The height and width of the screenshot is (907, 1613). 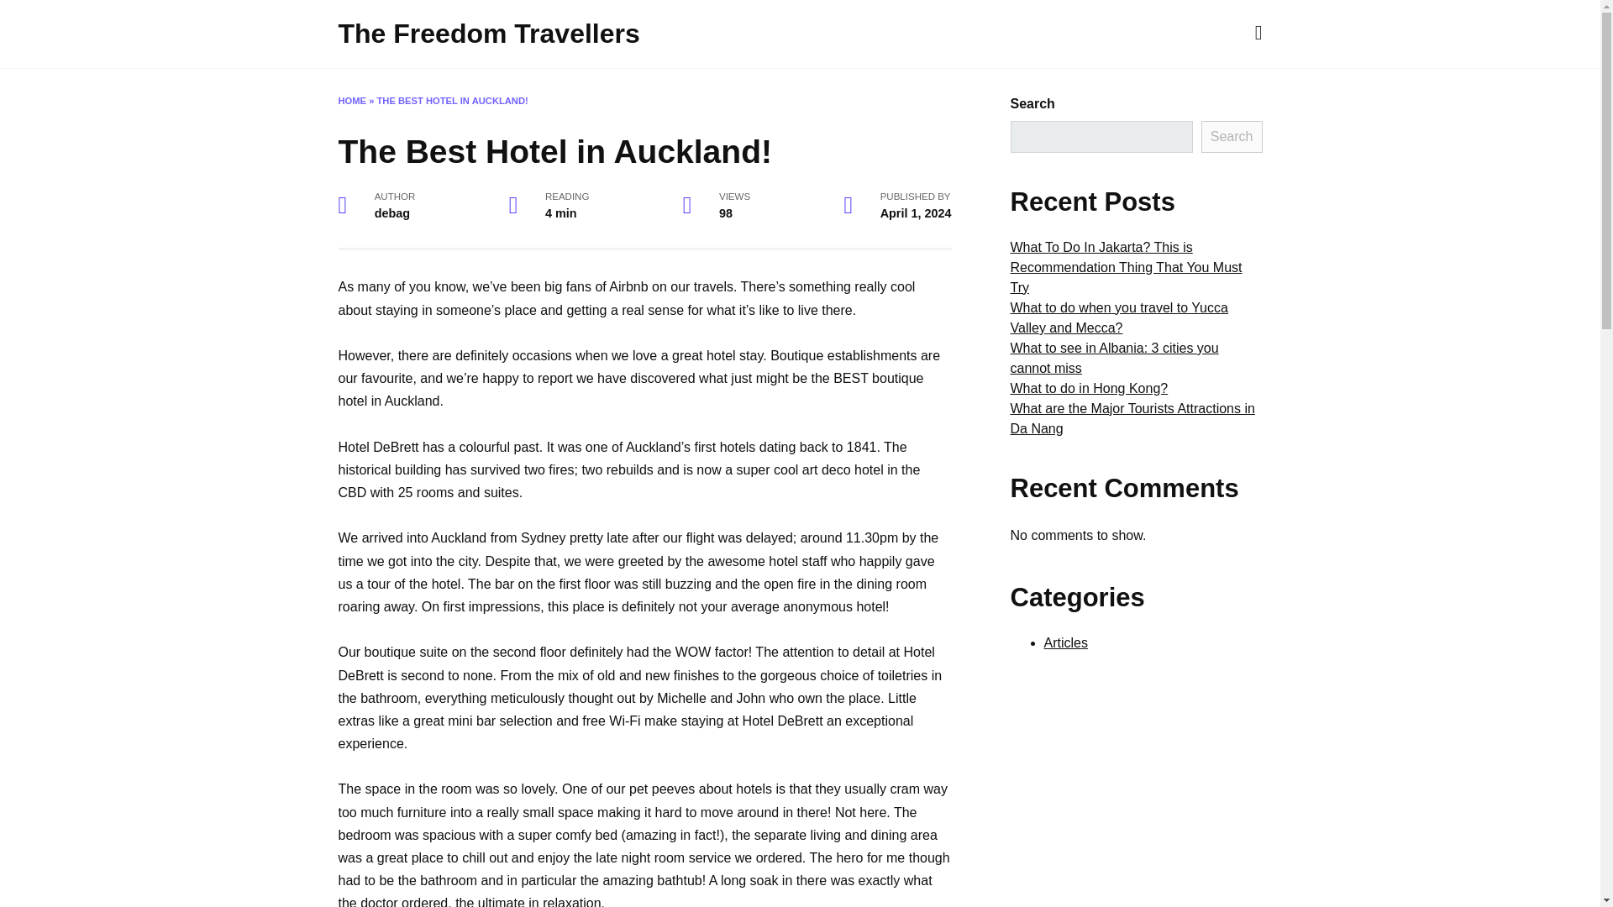 I want to click on What to do when you travel to Yucca Valley and Mecca?, so click(x=1118, y=317).